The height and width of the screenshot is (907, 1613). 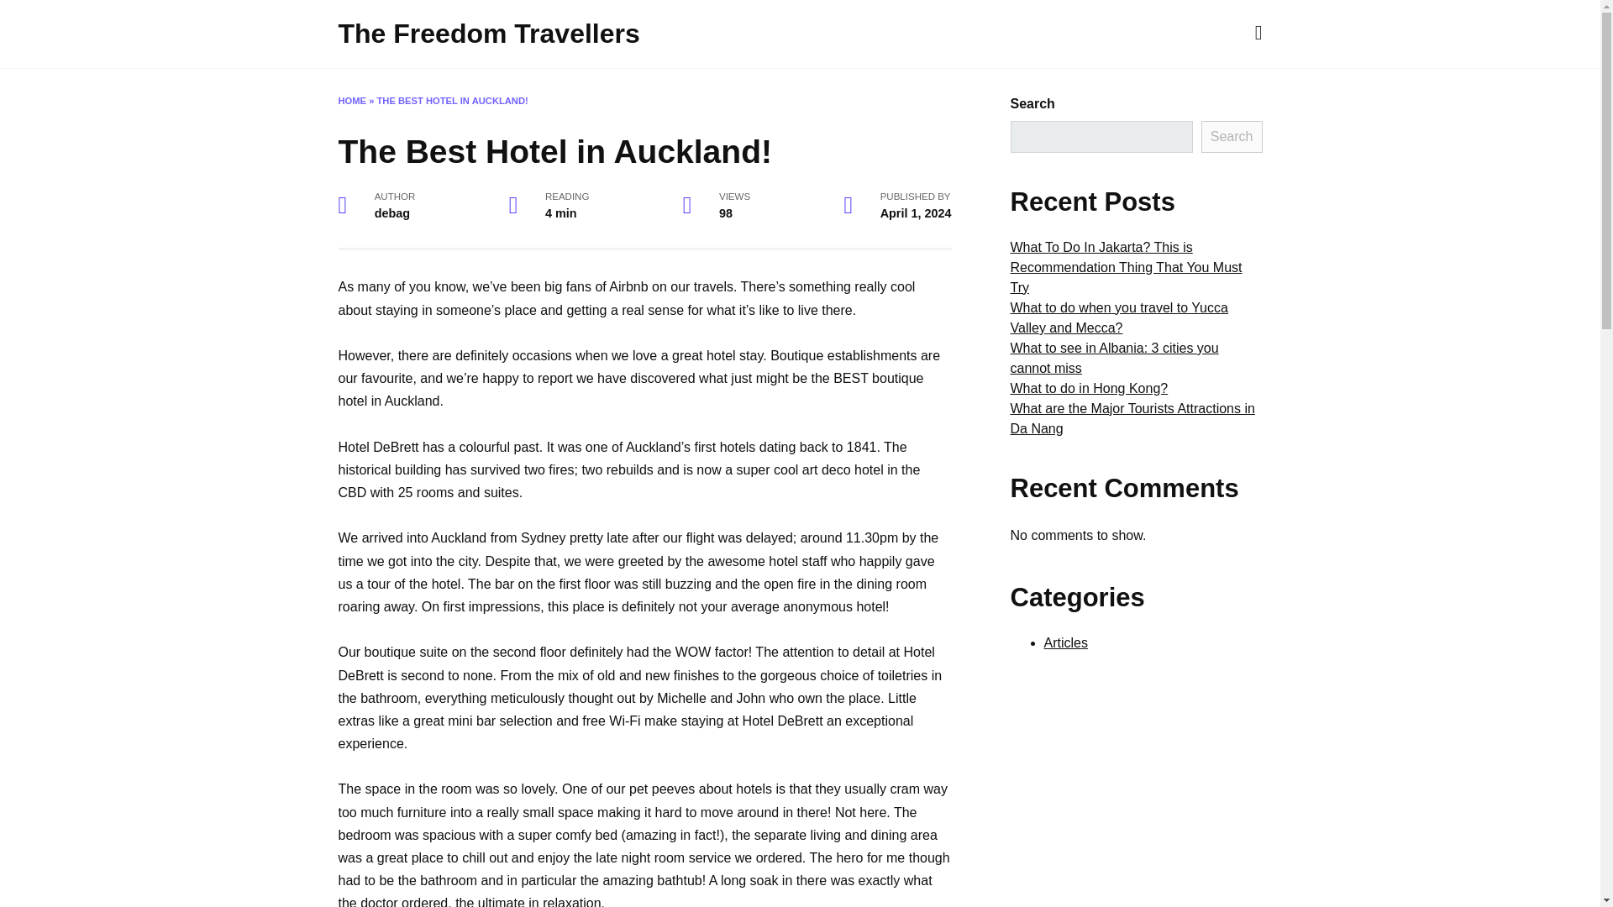 I want to click on What to do when you travel to Yucca Valley and Mecca?, so click(x=1118, y=317).